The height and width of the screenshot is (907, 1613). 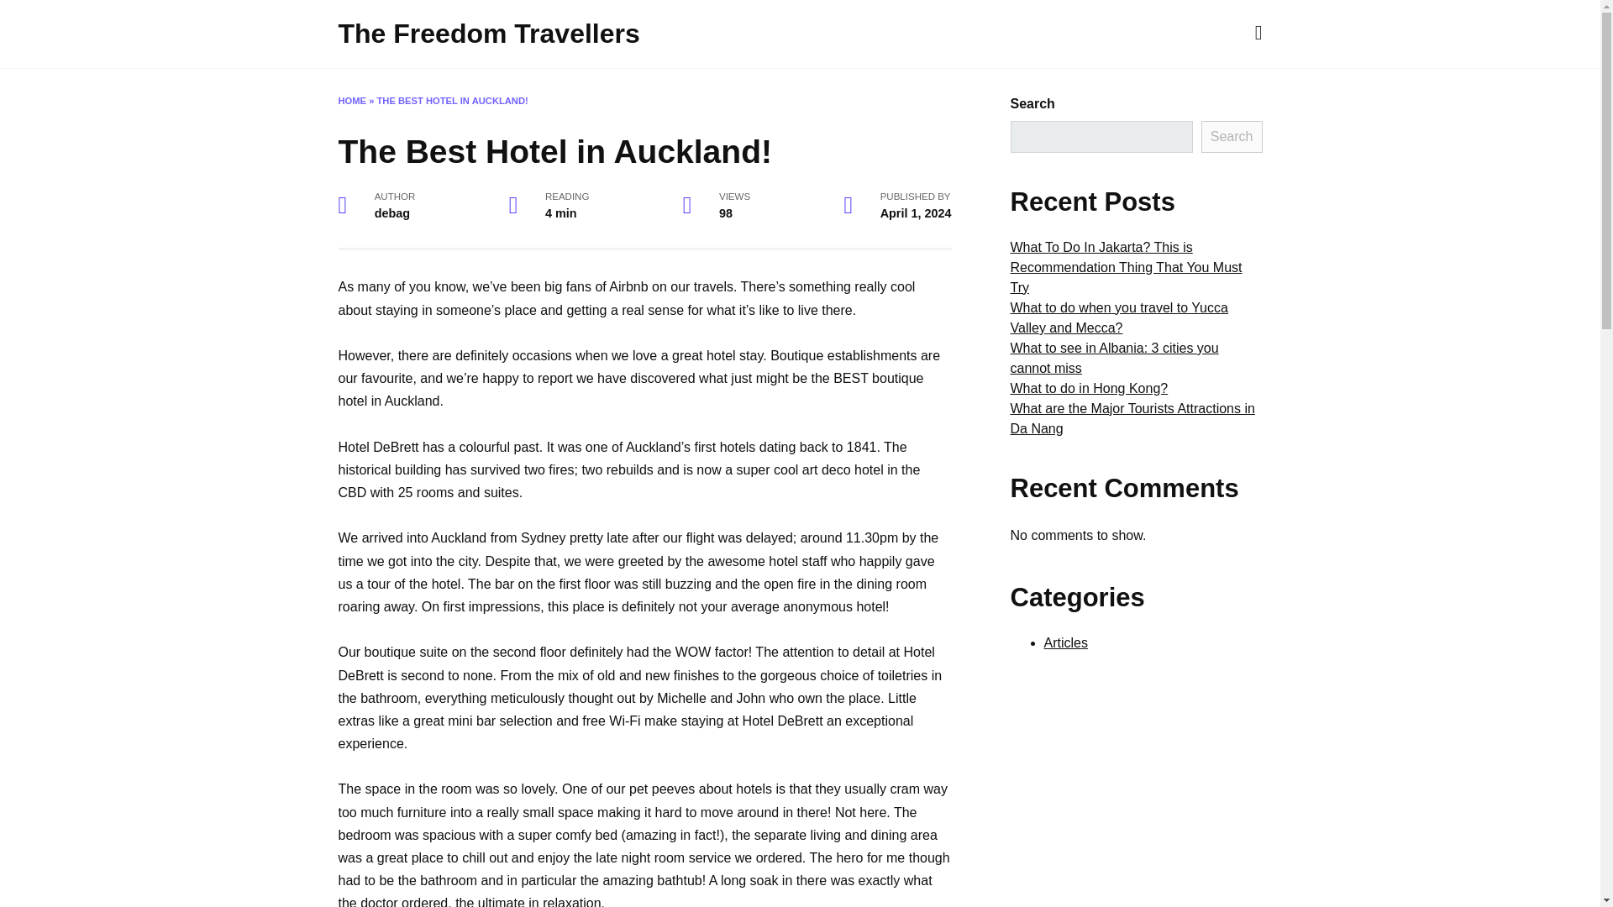 I want to click on What to do when you travel to Yucca Valley and Mecca?, so click(x=1118, y=317).